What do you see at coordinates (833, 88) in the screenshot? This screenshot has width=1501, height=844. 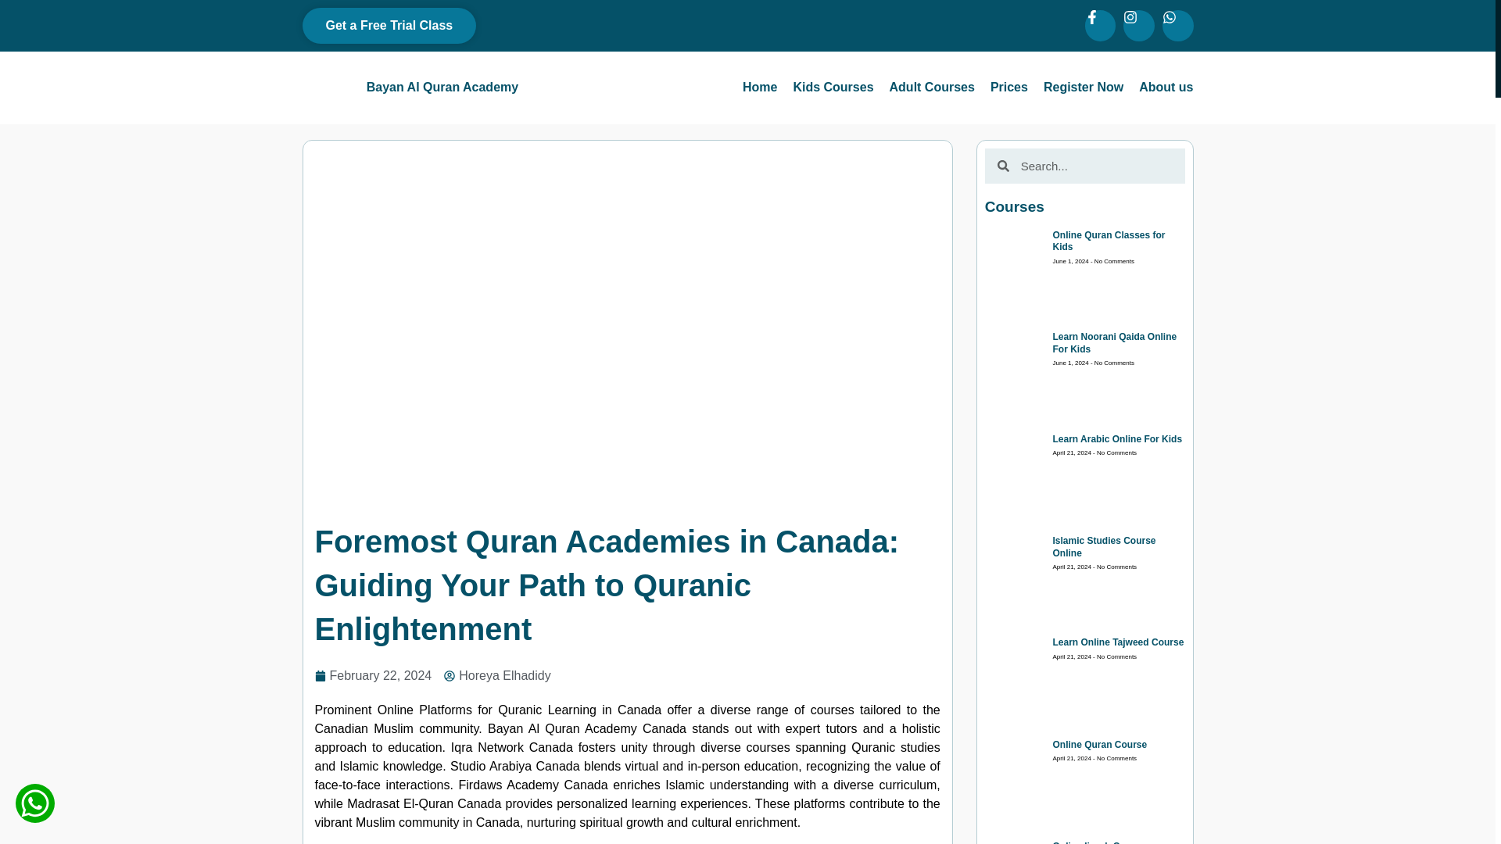 I see `Kids Courses` at bounding box center [833, 88].